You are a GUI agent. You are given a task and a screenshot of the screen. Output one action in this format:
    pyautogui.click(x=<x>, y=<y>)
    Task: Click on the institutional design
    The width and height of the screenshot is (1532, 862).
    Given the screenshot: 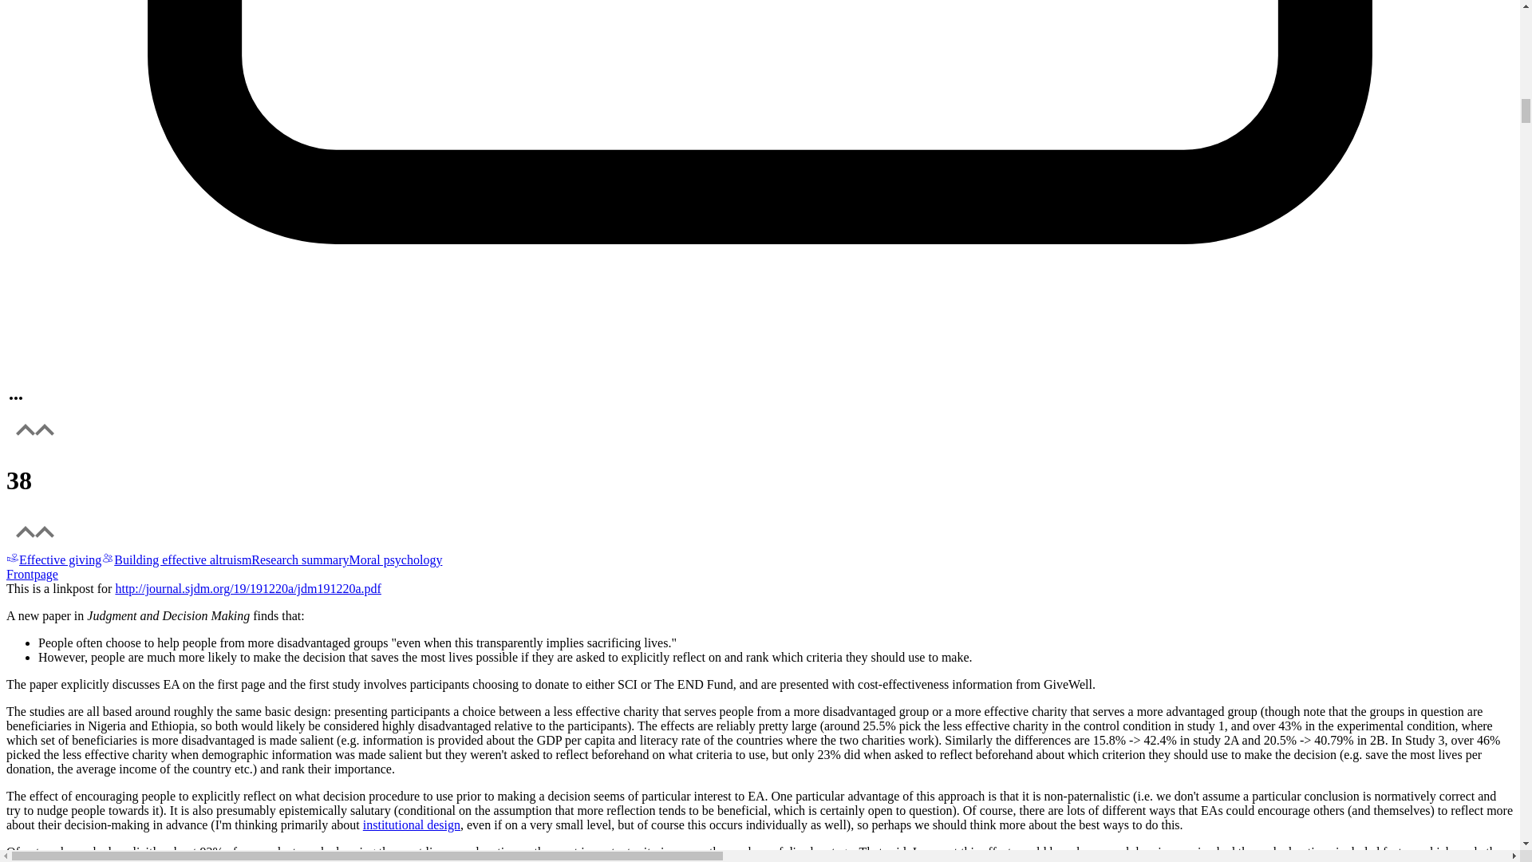 What is the action you would take?
    pyautogui.click(x=412, y=824)
    